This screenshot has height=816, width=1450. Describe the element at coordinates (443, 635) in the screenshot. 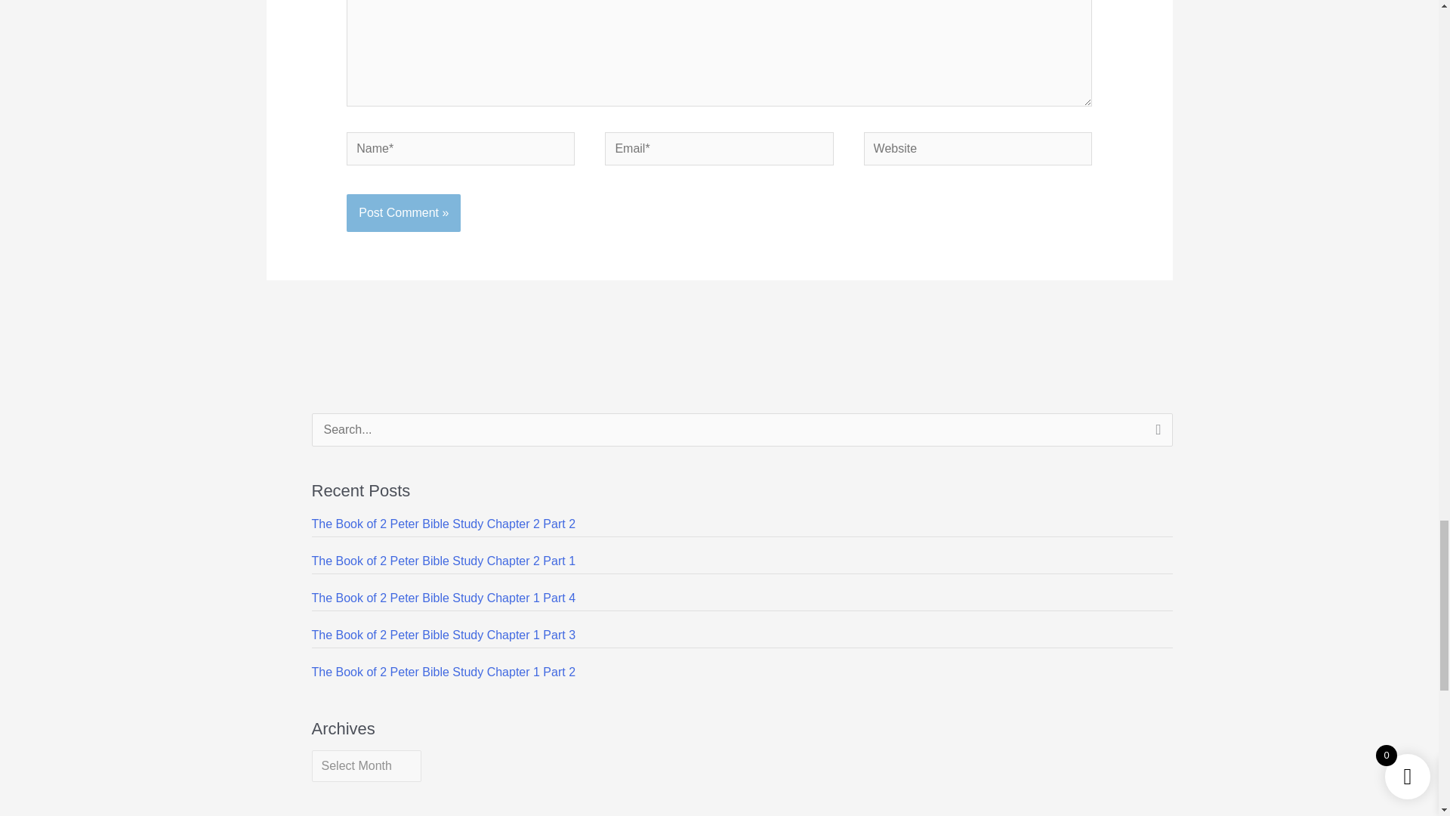

I see `The Book of 2 Peter Bible Study Chapter 1 Part 3` at that location.